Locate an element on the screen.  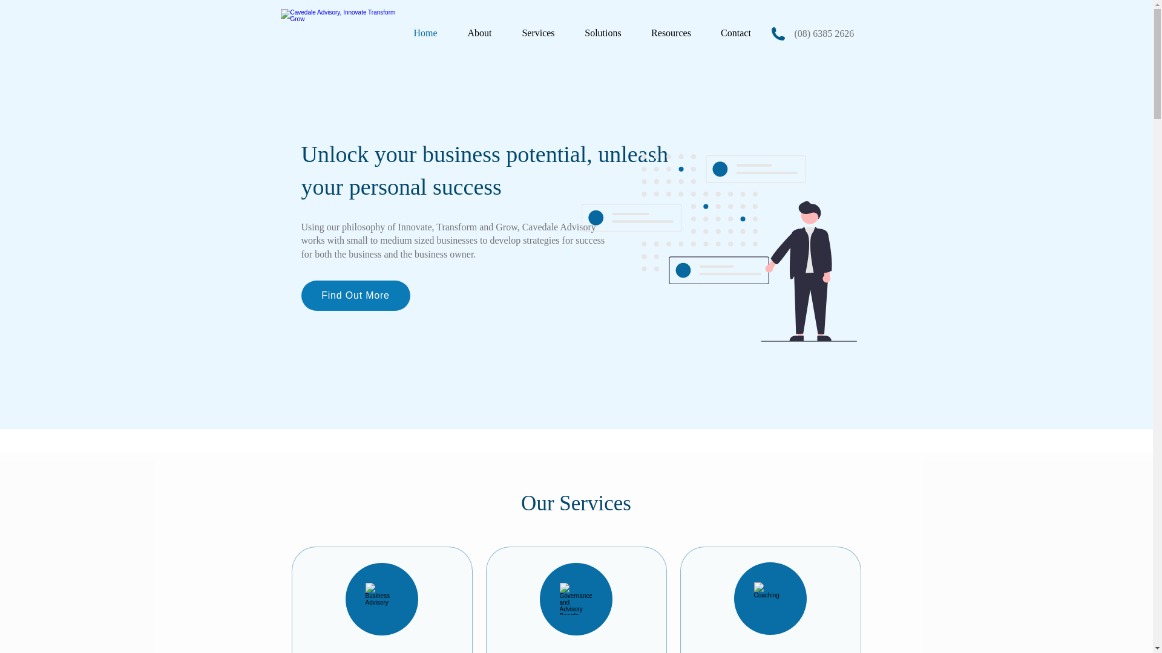
Solutions is located at coordinates (603, 33).